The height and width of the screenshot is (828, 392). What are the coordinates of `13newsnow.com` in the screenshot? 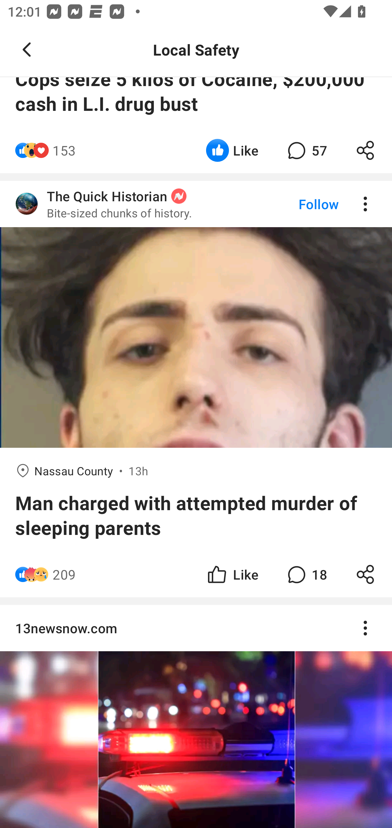 It's located at (196, 628).